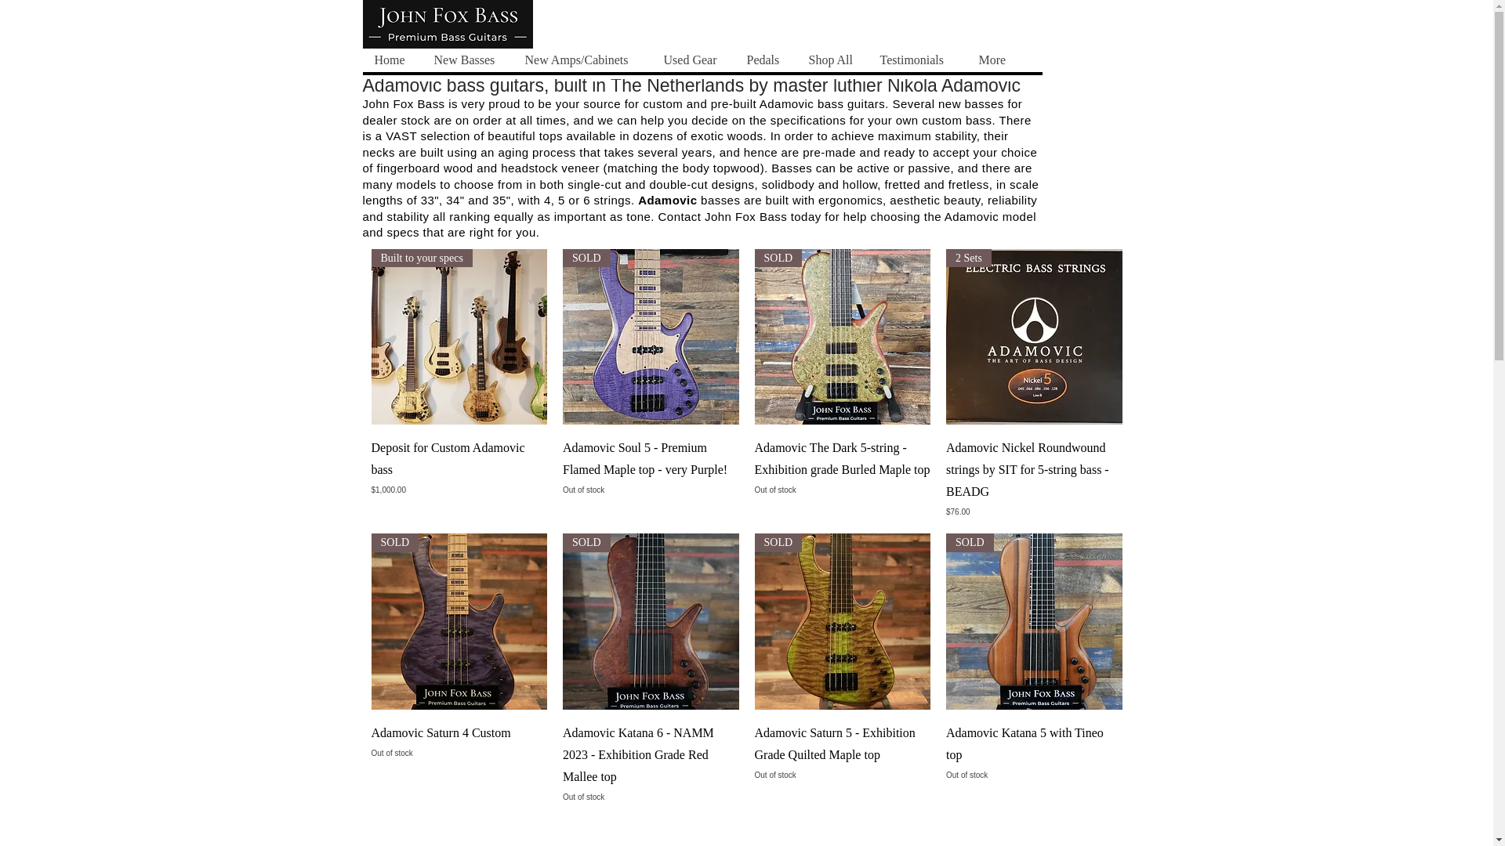 This screenshot has height=846, width=1505. Describe the element at coordinates (630, 32) in the screenshot. I see `Facebook Like` at that location.